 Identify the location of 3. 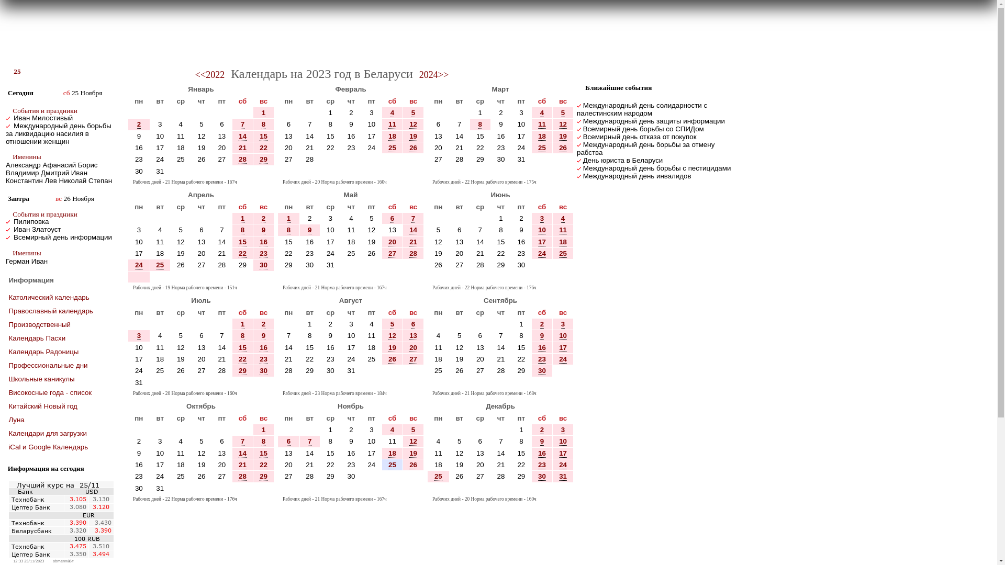
(563, 430).